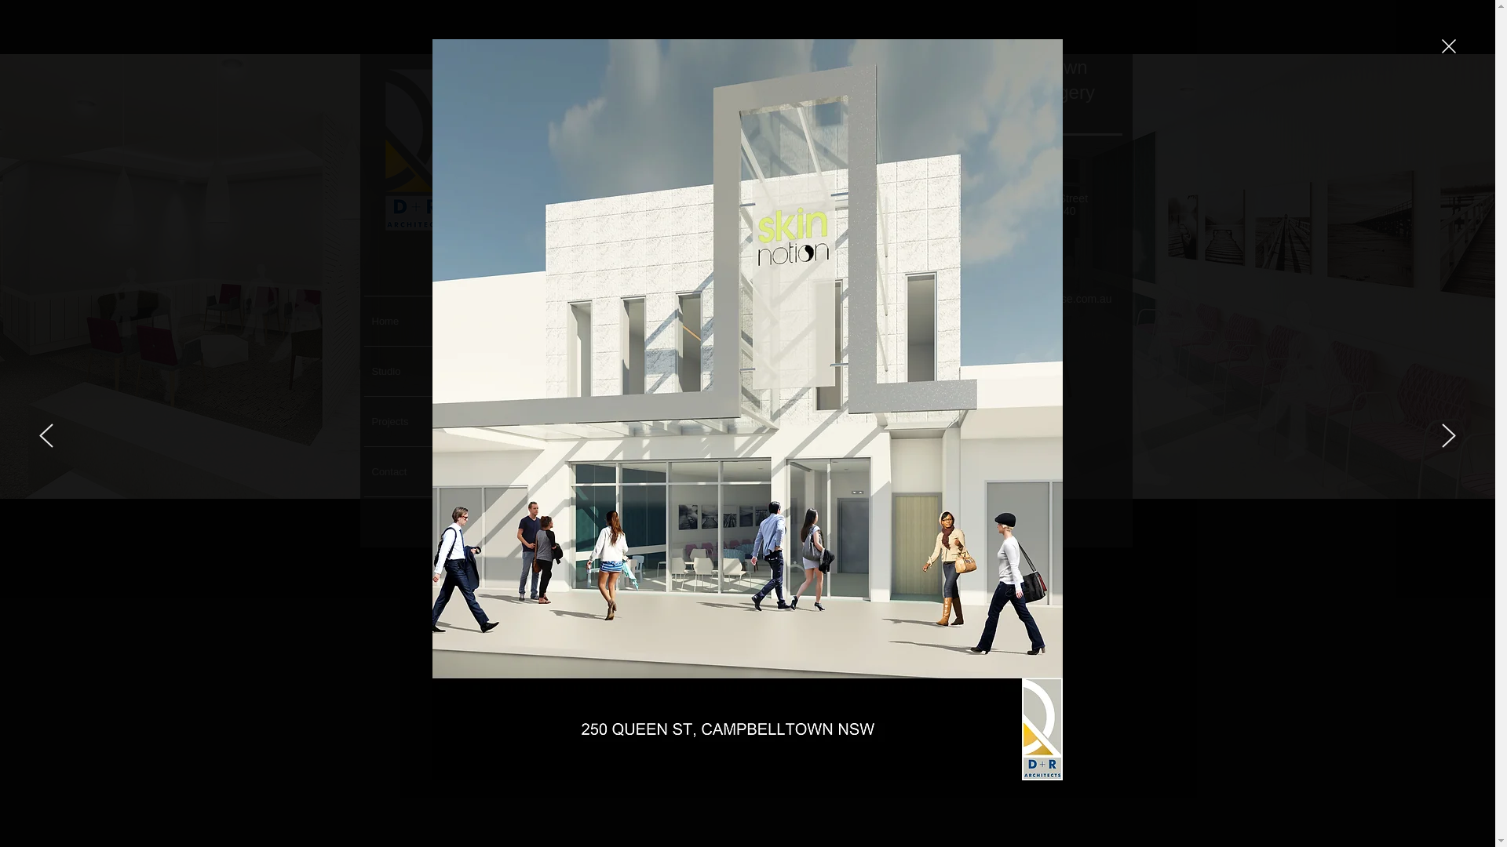  What do you see at coordinates (418, 322) in the screenshot?
I see `Home` at bounding box center [418, 322].